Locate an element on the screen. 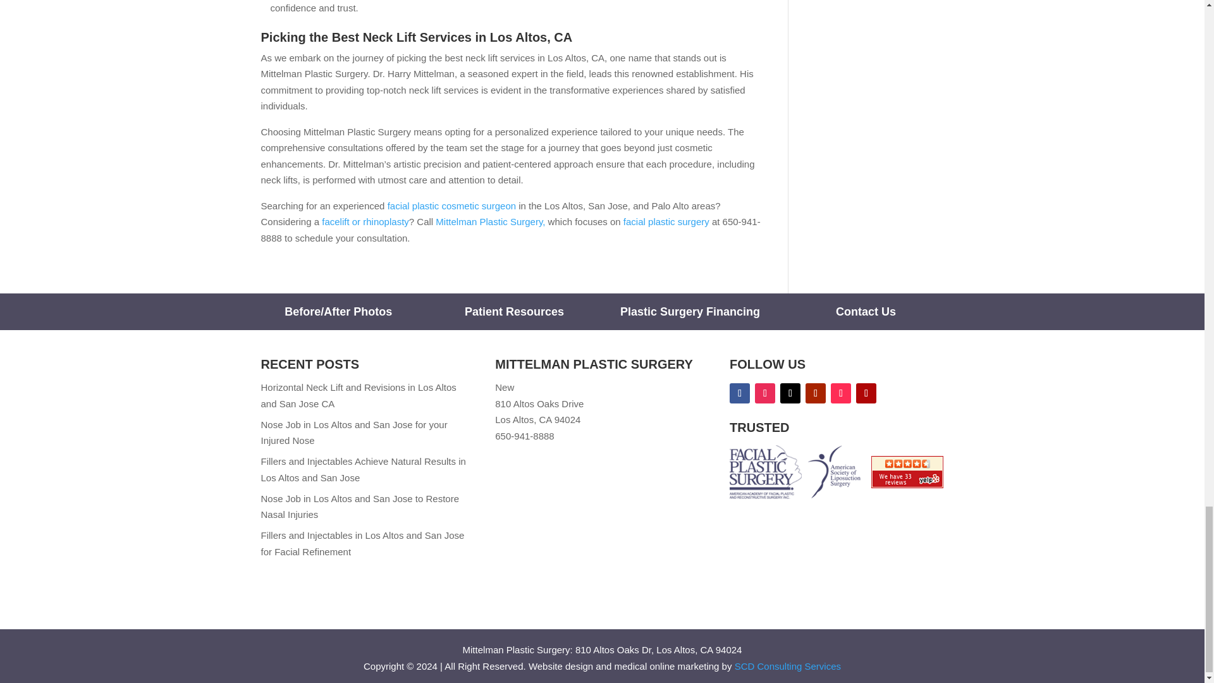 This screenshot has width=1214, height=683. Follow on TikTok is located at coordinates (840, 393).